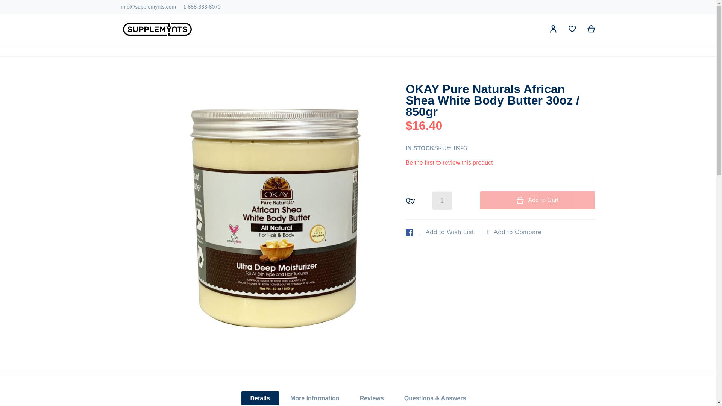 The image size is (722, 406). I want to click on My Account, so click(554, 30).